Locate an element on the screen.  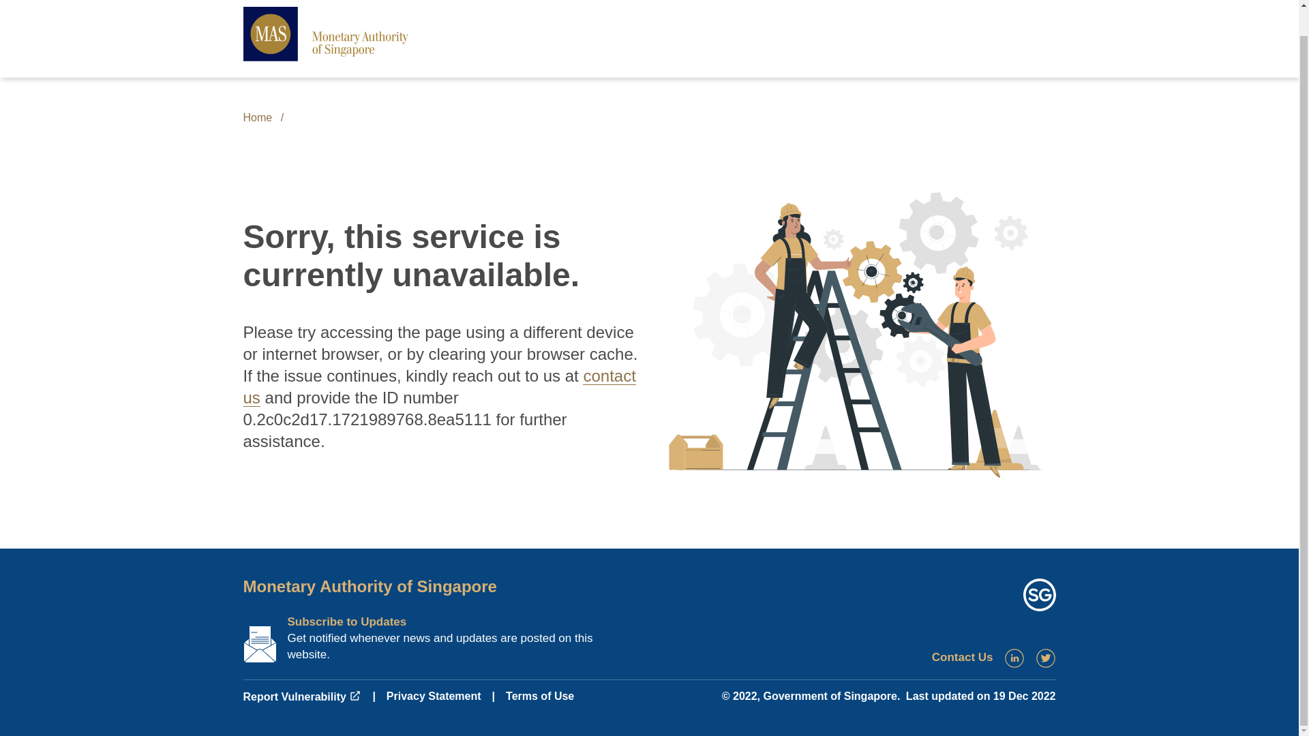
Privacy Statement is located at coordinates (434, 696).